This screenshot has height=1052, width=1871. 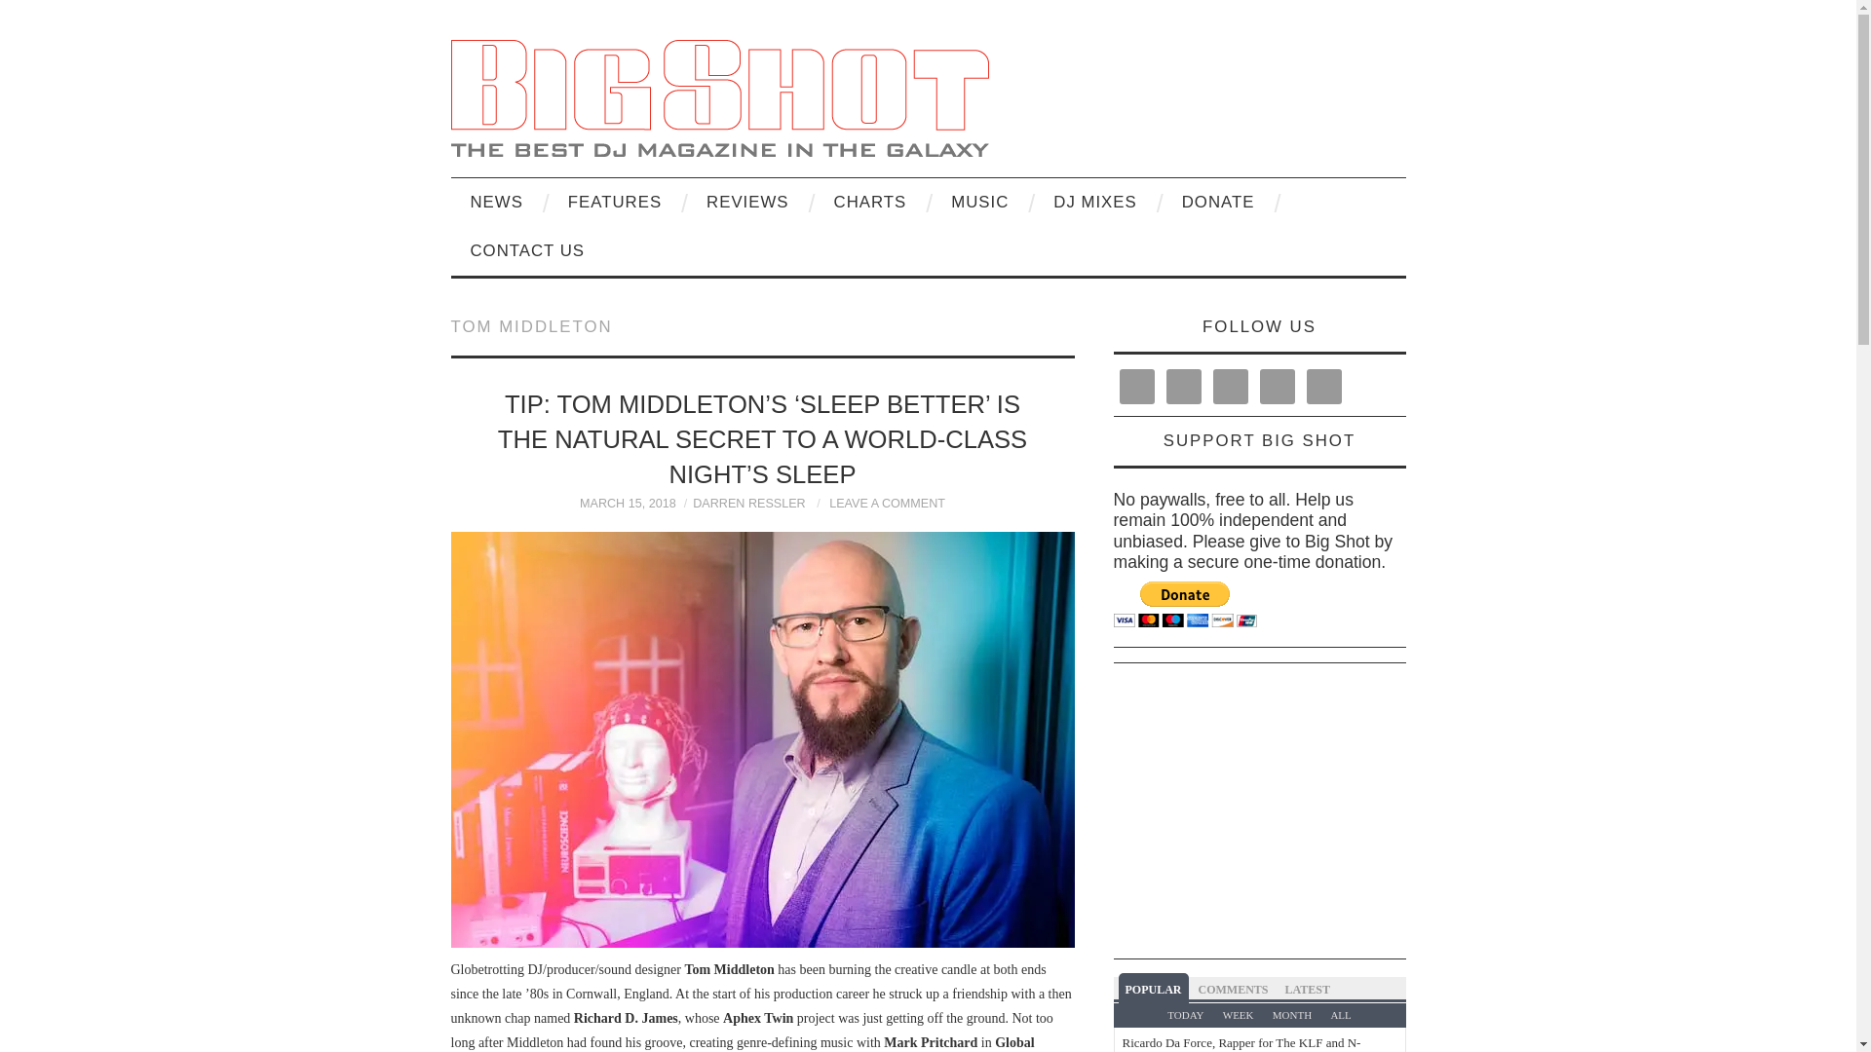 What do you see at coordinates (979, 203) in the screenshot?
I see `MUSIC` at bounding box center [979, 203].